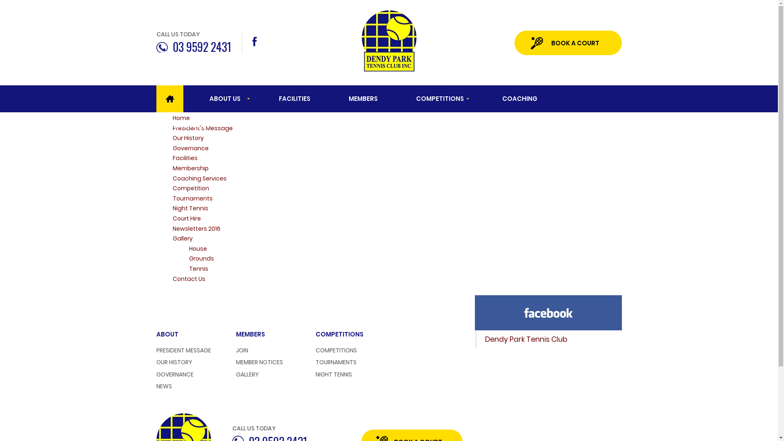 The image size is (784, 441). Describe the element at coordinates (198, 269) in the screenshot. I see `Tennis` at that location.